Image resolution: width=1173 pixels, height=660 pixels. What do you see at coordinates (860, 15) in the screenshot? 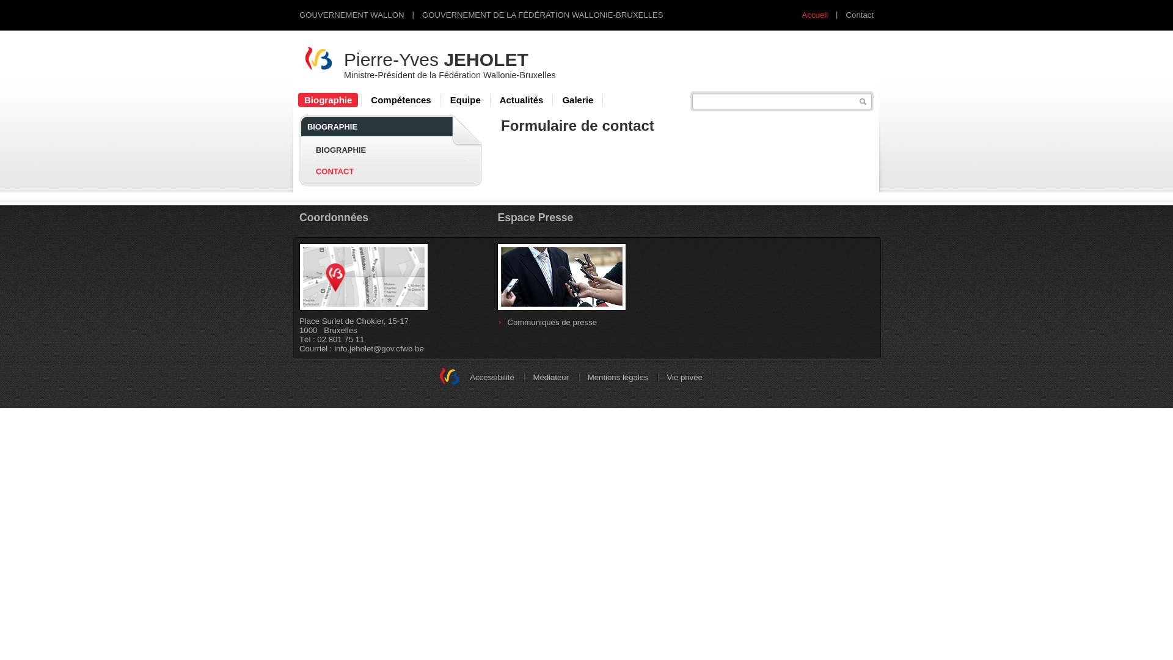
I see `Contact` at bounding box center [860, 15].